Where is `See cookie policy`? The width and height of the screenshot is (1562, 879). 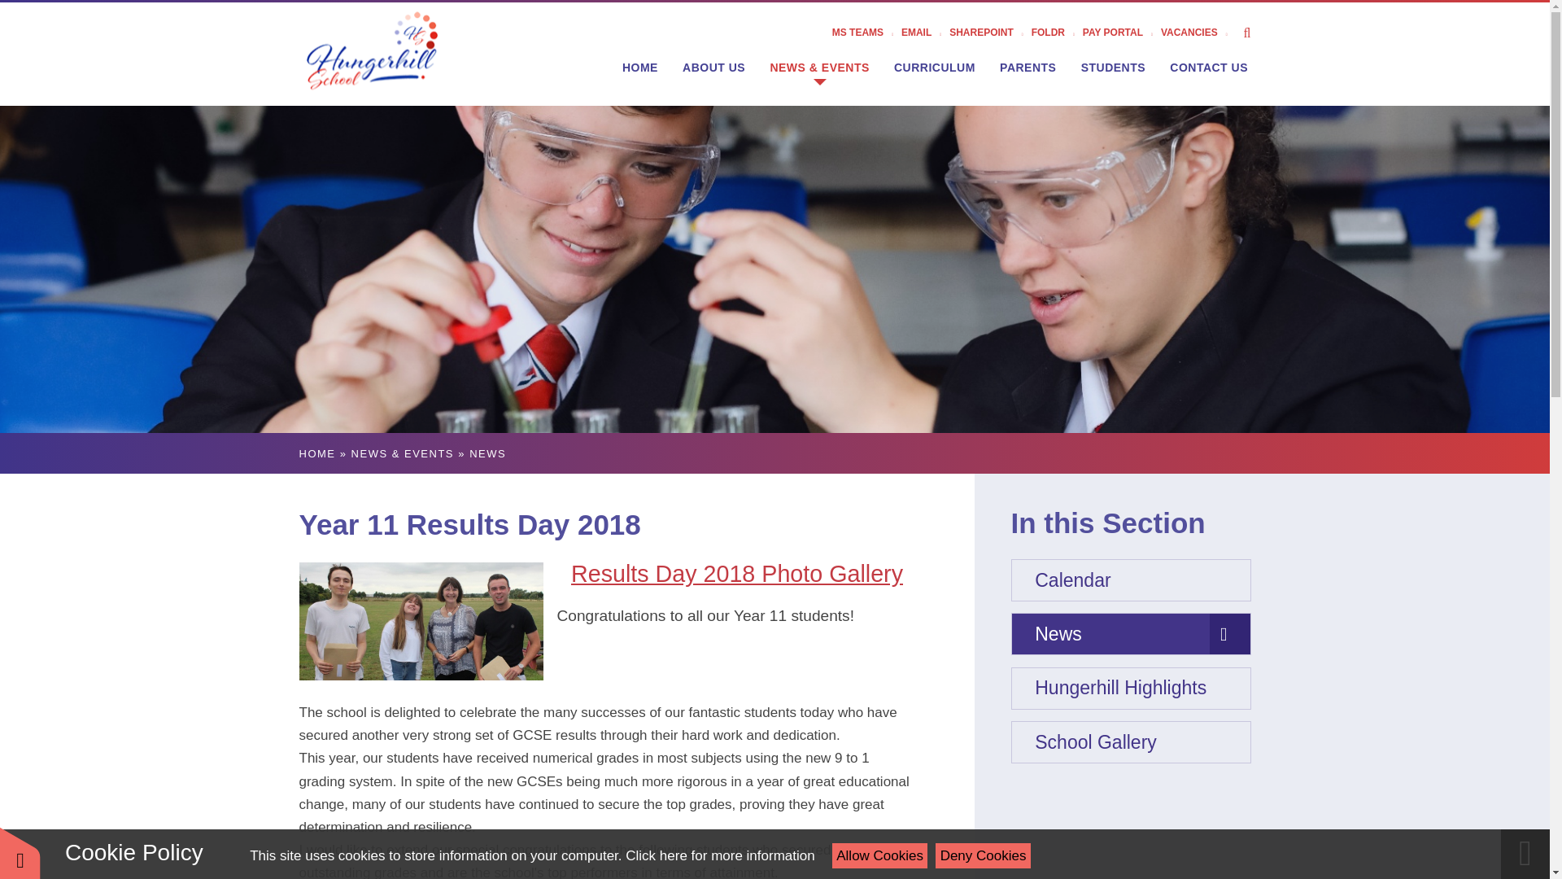
See cookie policy is located at coordinates (719, 855).